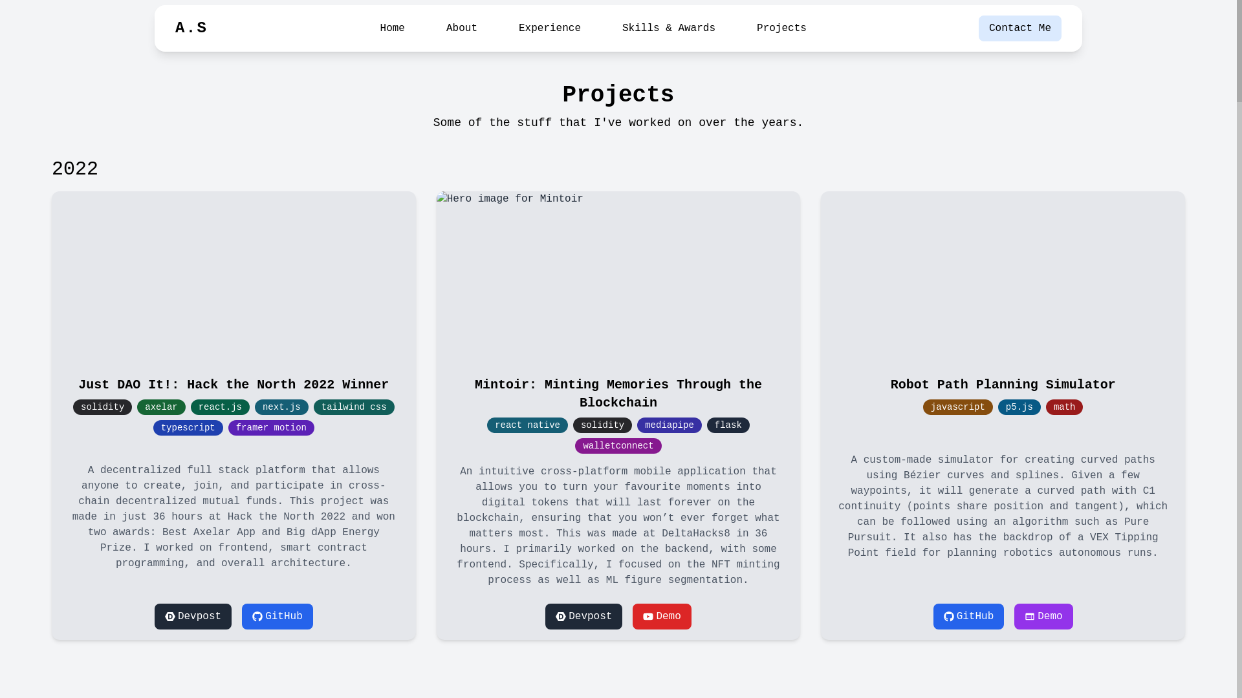 Image resolution: width=1242 pixels, height=698 pixels. What do you see at coordinates (393, 28) in the screenshot?
I see `Home` at bounding box center [393, 28].